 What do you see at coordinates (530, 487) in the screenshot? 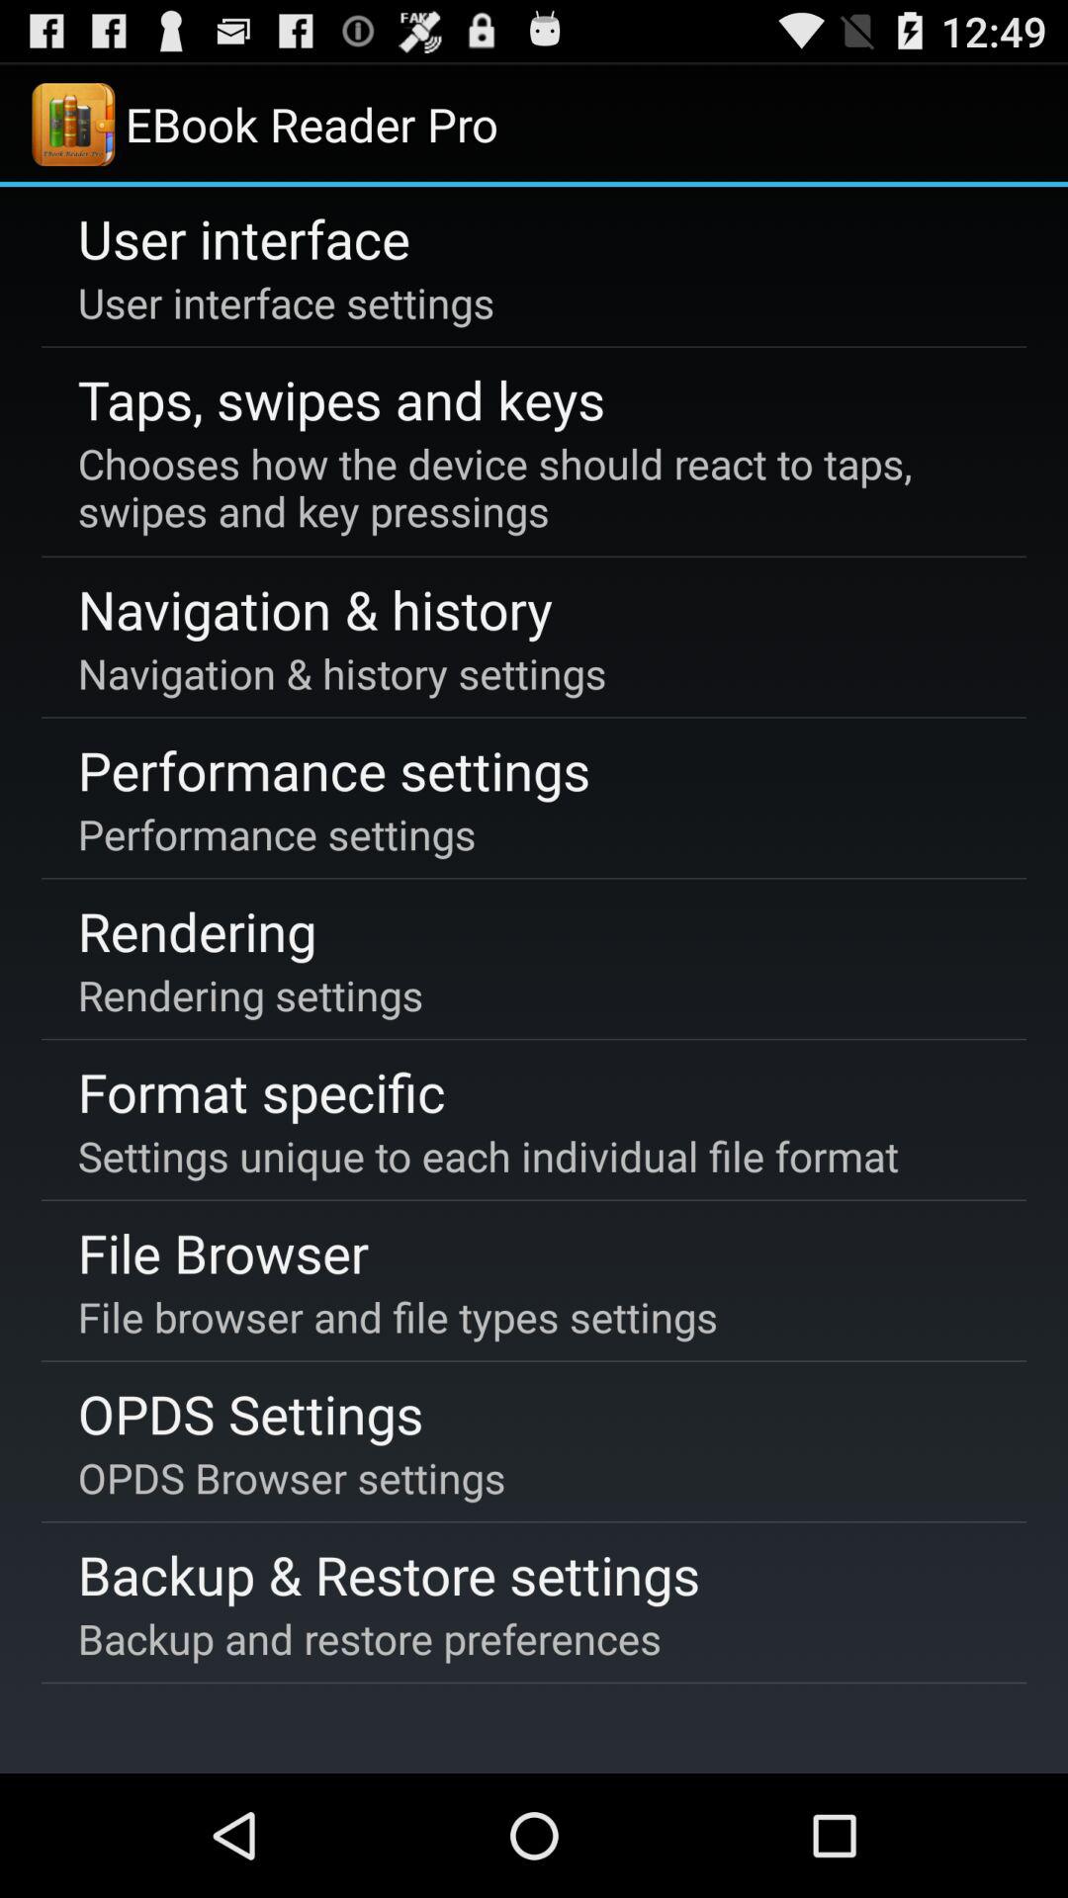
I see `turn off chooses how the app` at bounding box center [530, 487].